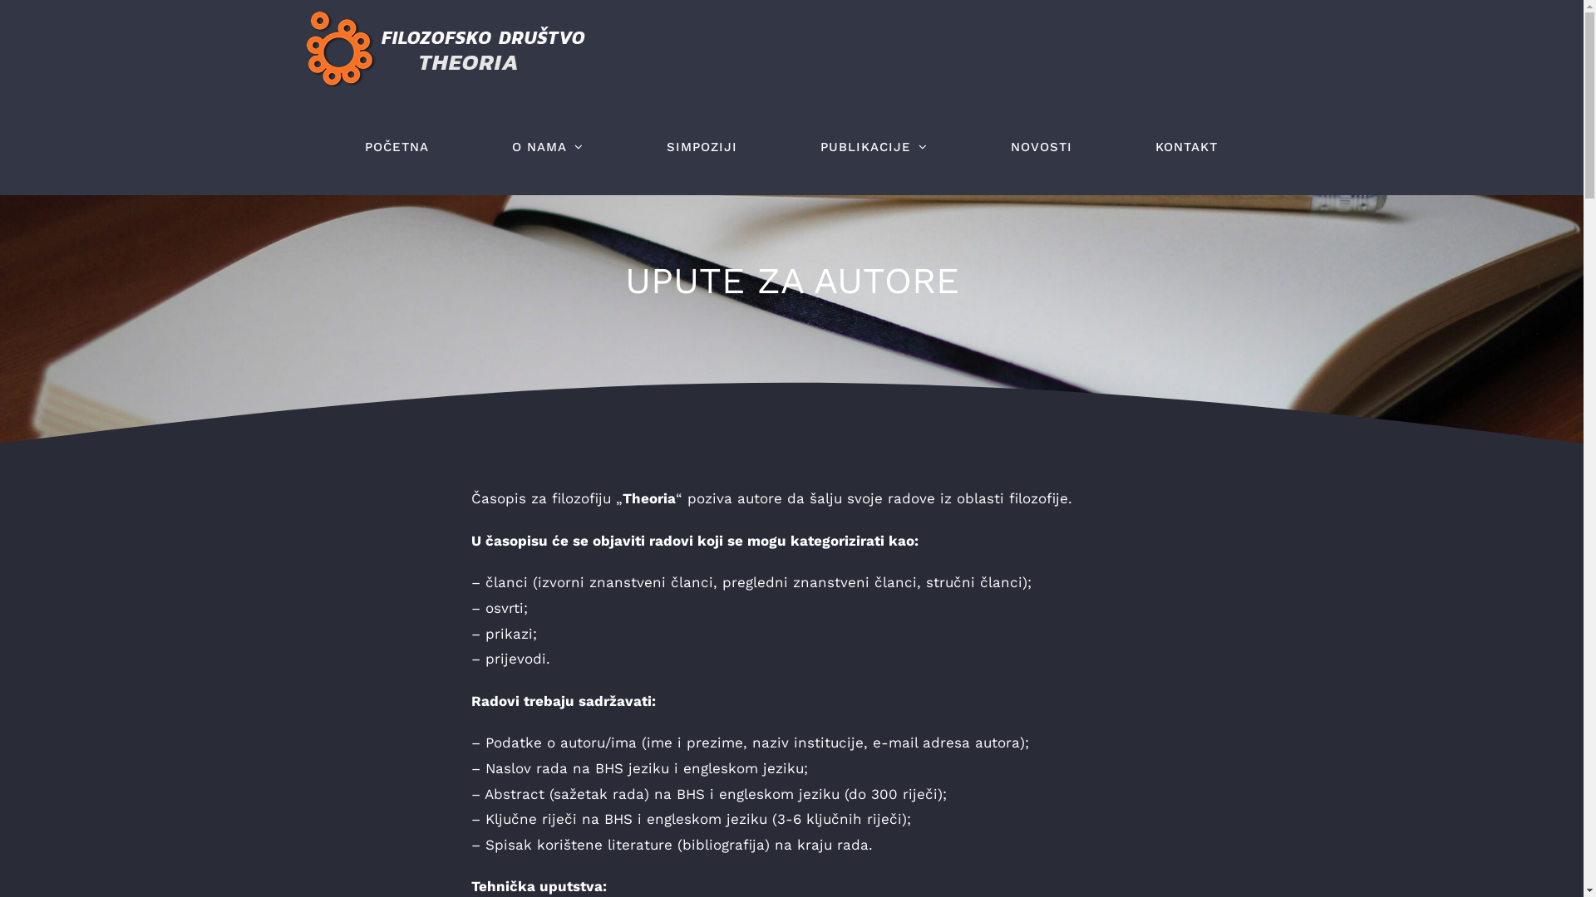 The image size is (1596, 897). What do you see at coordinates (548, 147) in the screenshot?
I see `O NAMA` at bounding box center [548, 147].